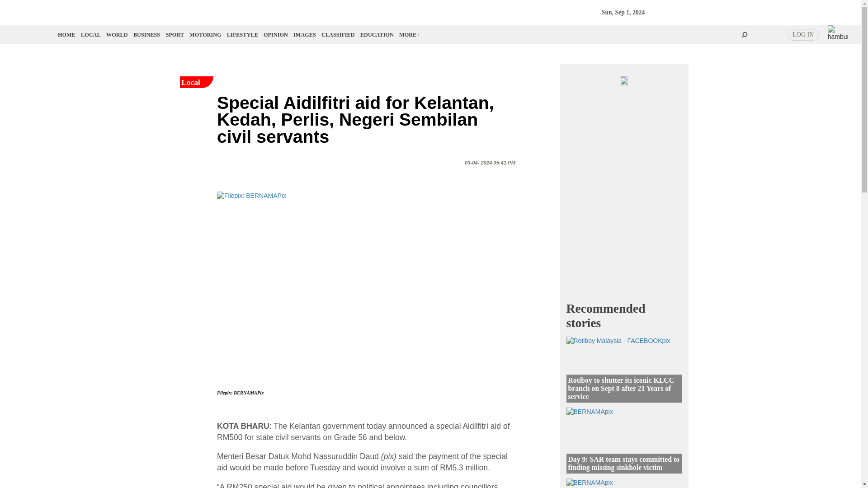 Image resolution: width=868 pixels, height=488 pixels. I want to click on Business, so click(146, 34).